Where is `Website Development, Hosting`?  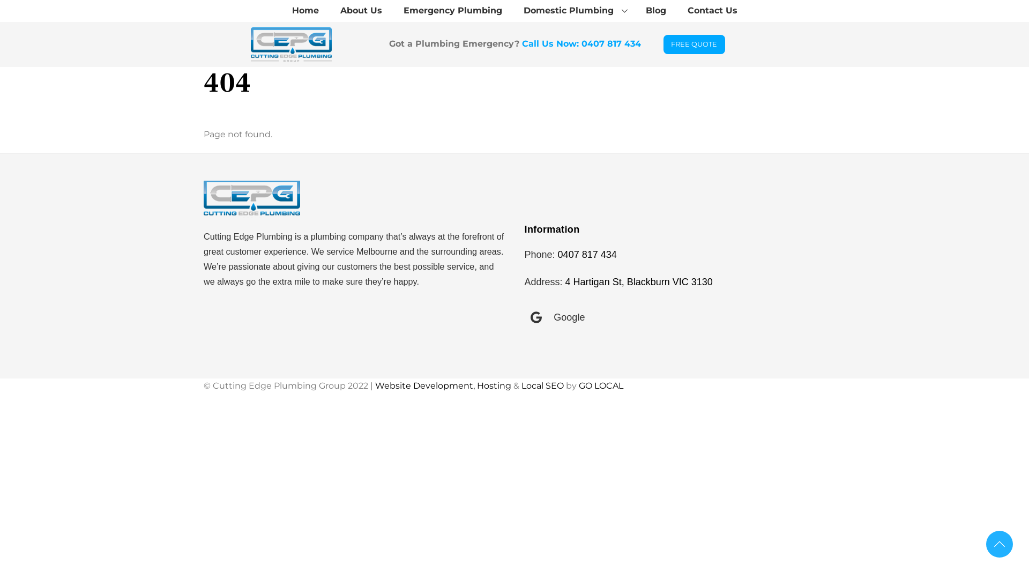
Website Development, Hosting is located at coordinates (443, 386).